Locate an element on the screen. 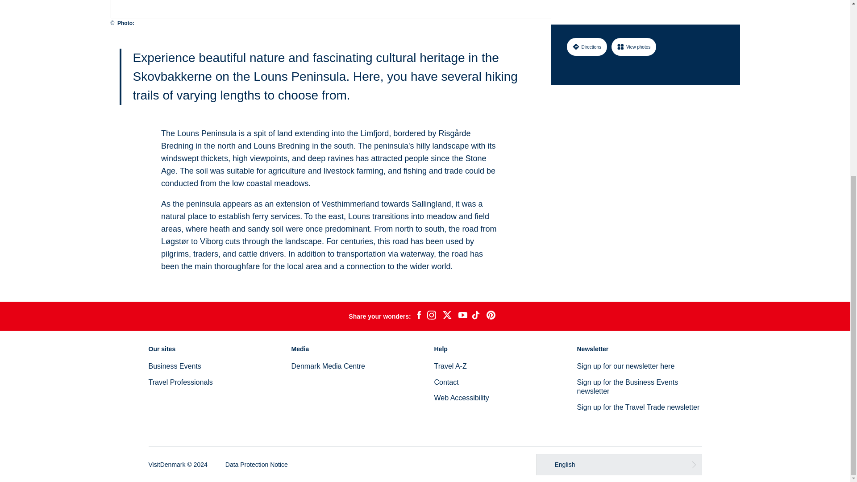 The width and height of the screenshot is (857, 482). Web Accessibility is located at coordinates (461, 398).